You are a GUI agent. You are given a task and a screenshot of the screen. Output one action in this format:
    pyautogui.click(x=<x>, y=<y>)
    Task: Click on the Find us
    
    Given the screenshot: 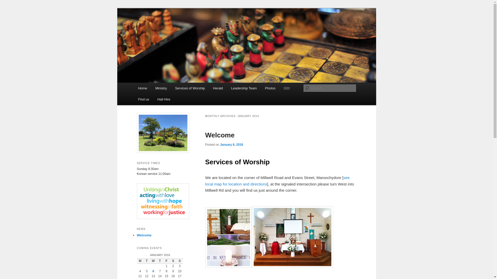 What is the action you would take?
    pyautogui.click(x=144, y=99)
    